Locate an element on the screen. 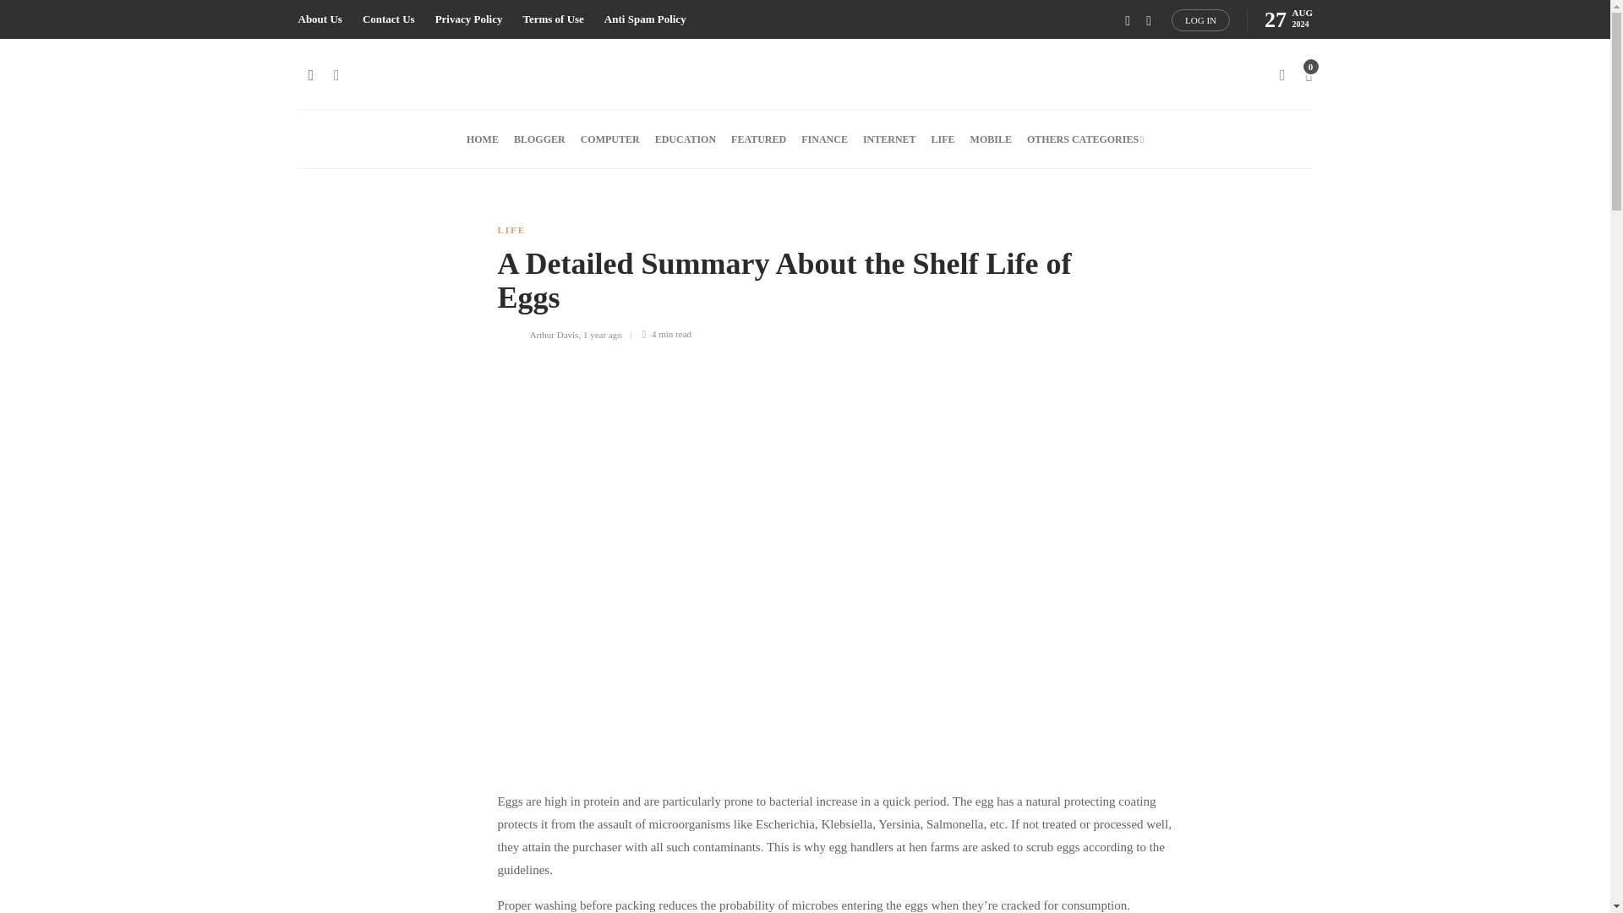  OTHERS CATEGORIES is located at coordinates (1085, 139).